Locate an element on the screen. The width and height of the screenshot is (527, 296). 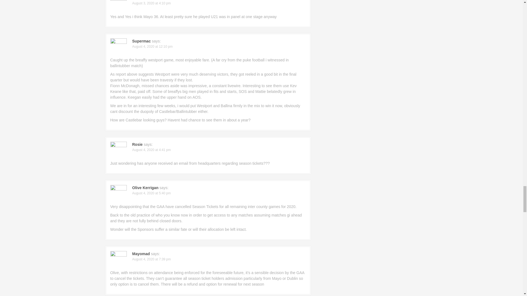
August 3, 2020 at 4:10 pm is located at coordinates (152, 3).